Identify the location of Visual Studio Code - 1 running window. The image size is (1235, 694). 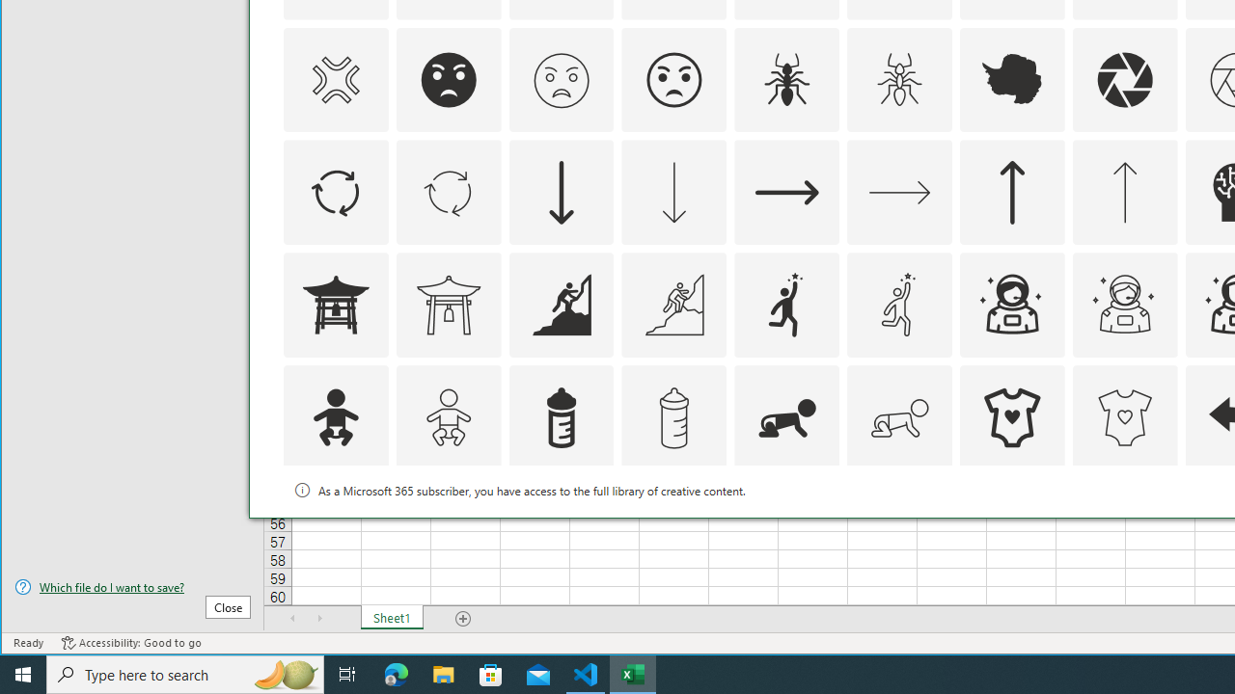
(586, 675).